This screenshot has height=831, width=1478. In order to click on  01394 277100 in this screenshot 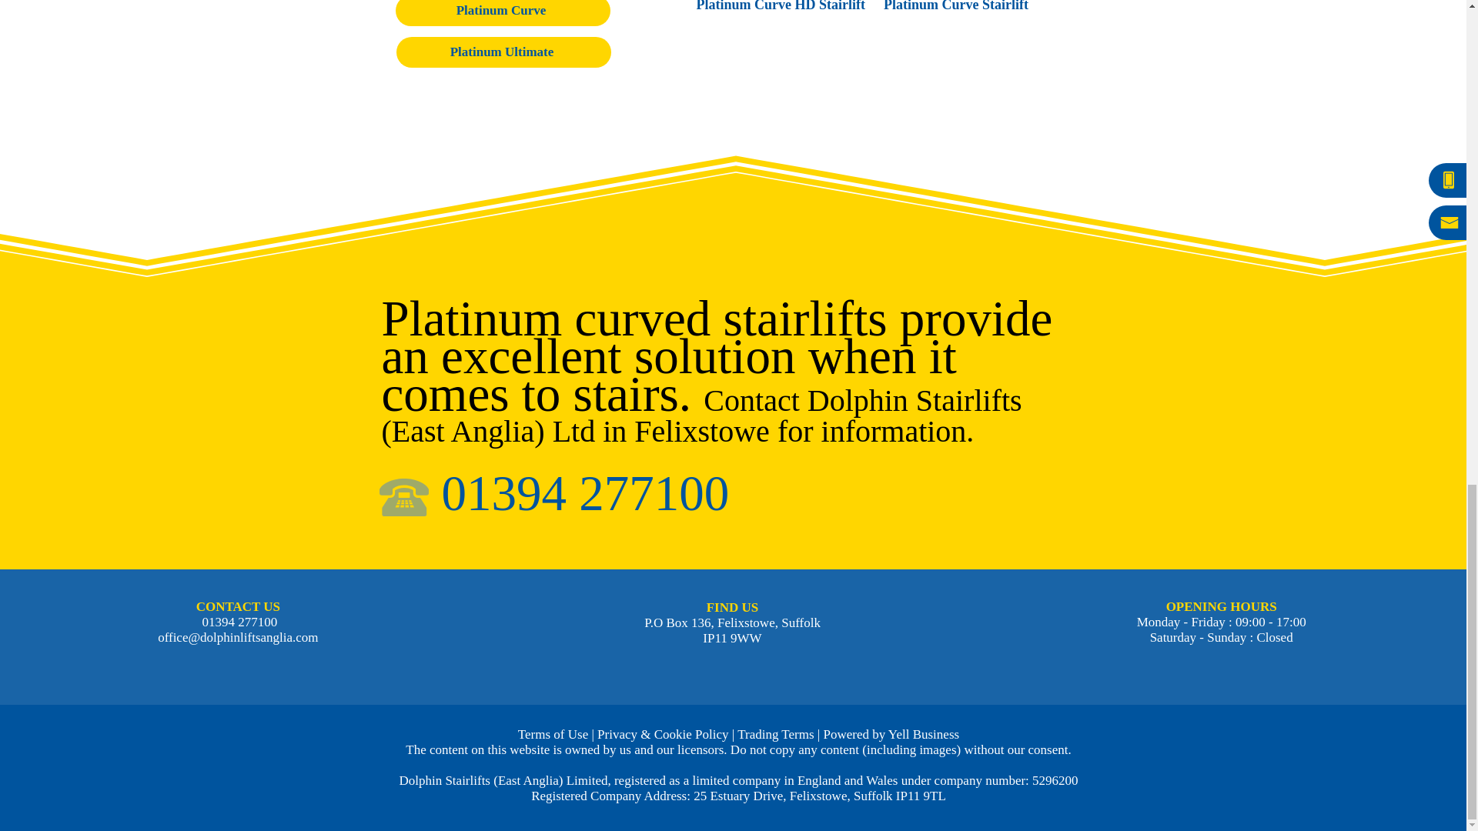, I will do `click(237, 622)`.